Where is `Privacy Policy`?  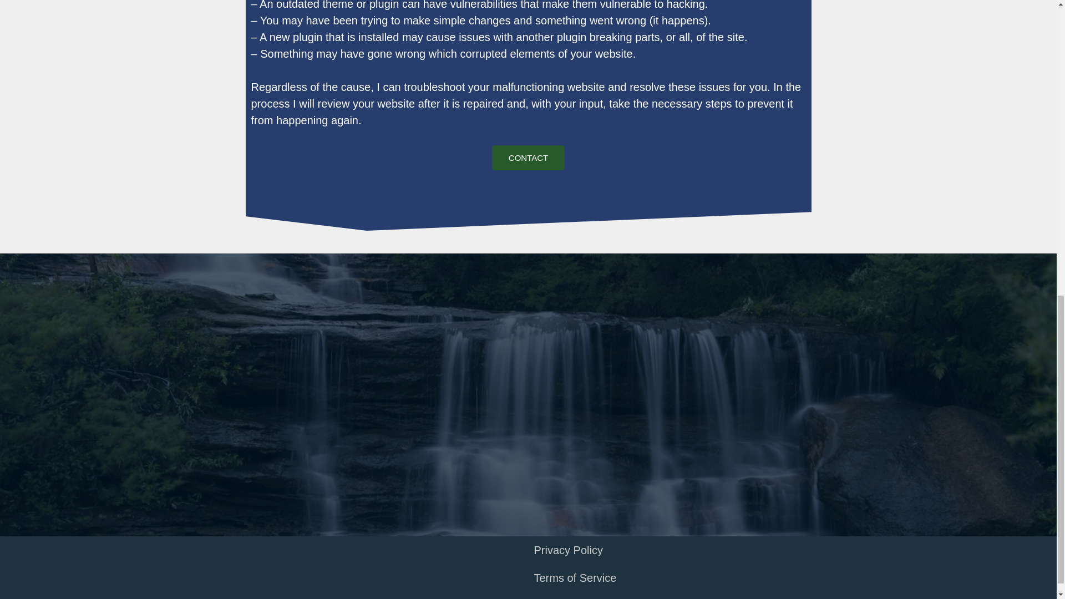
Privacy Policy is located at coordinates (693, 550).